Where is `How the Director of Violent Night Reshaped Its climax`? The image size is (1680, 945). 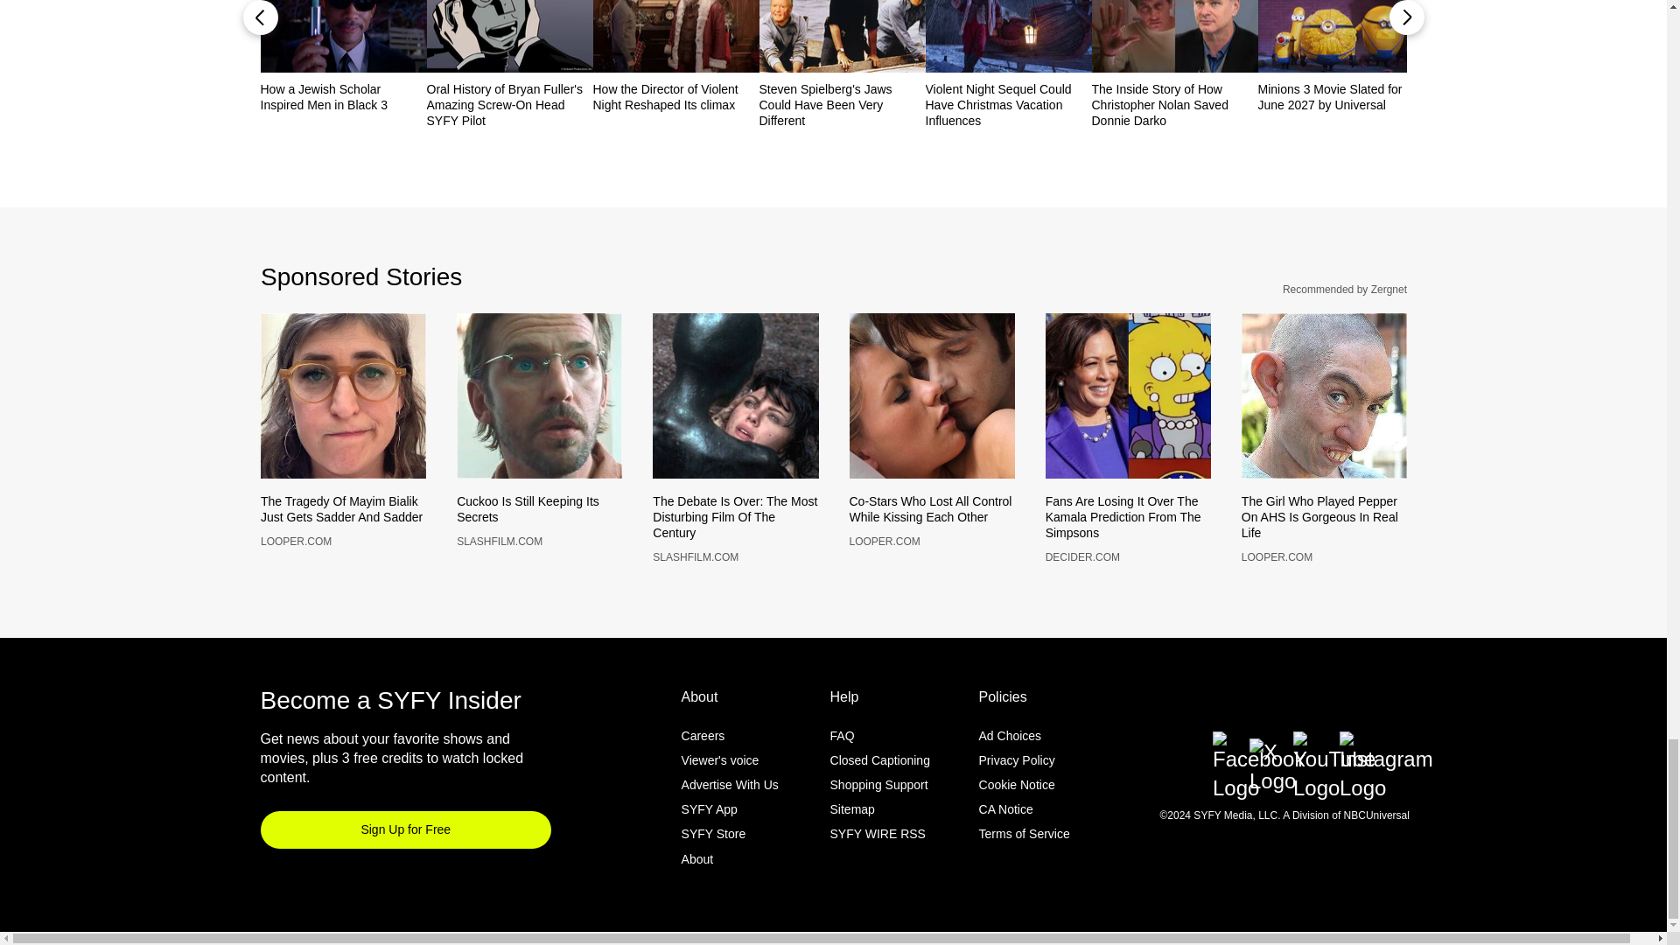 How the Director of Violent Night Reshaped Its climax is located at coordinates (675, 96).